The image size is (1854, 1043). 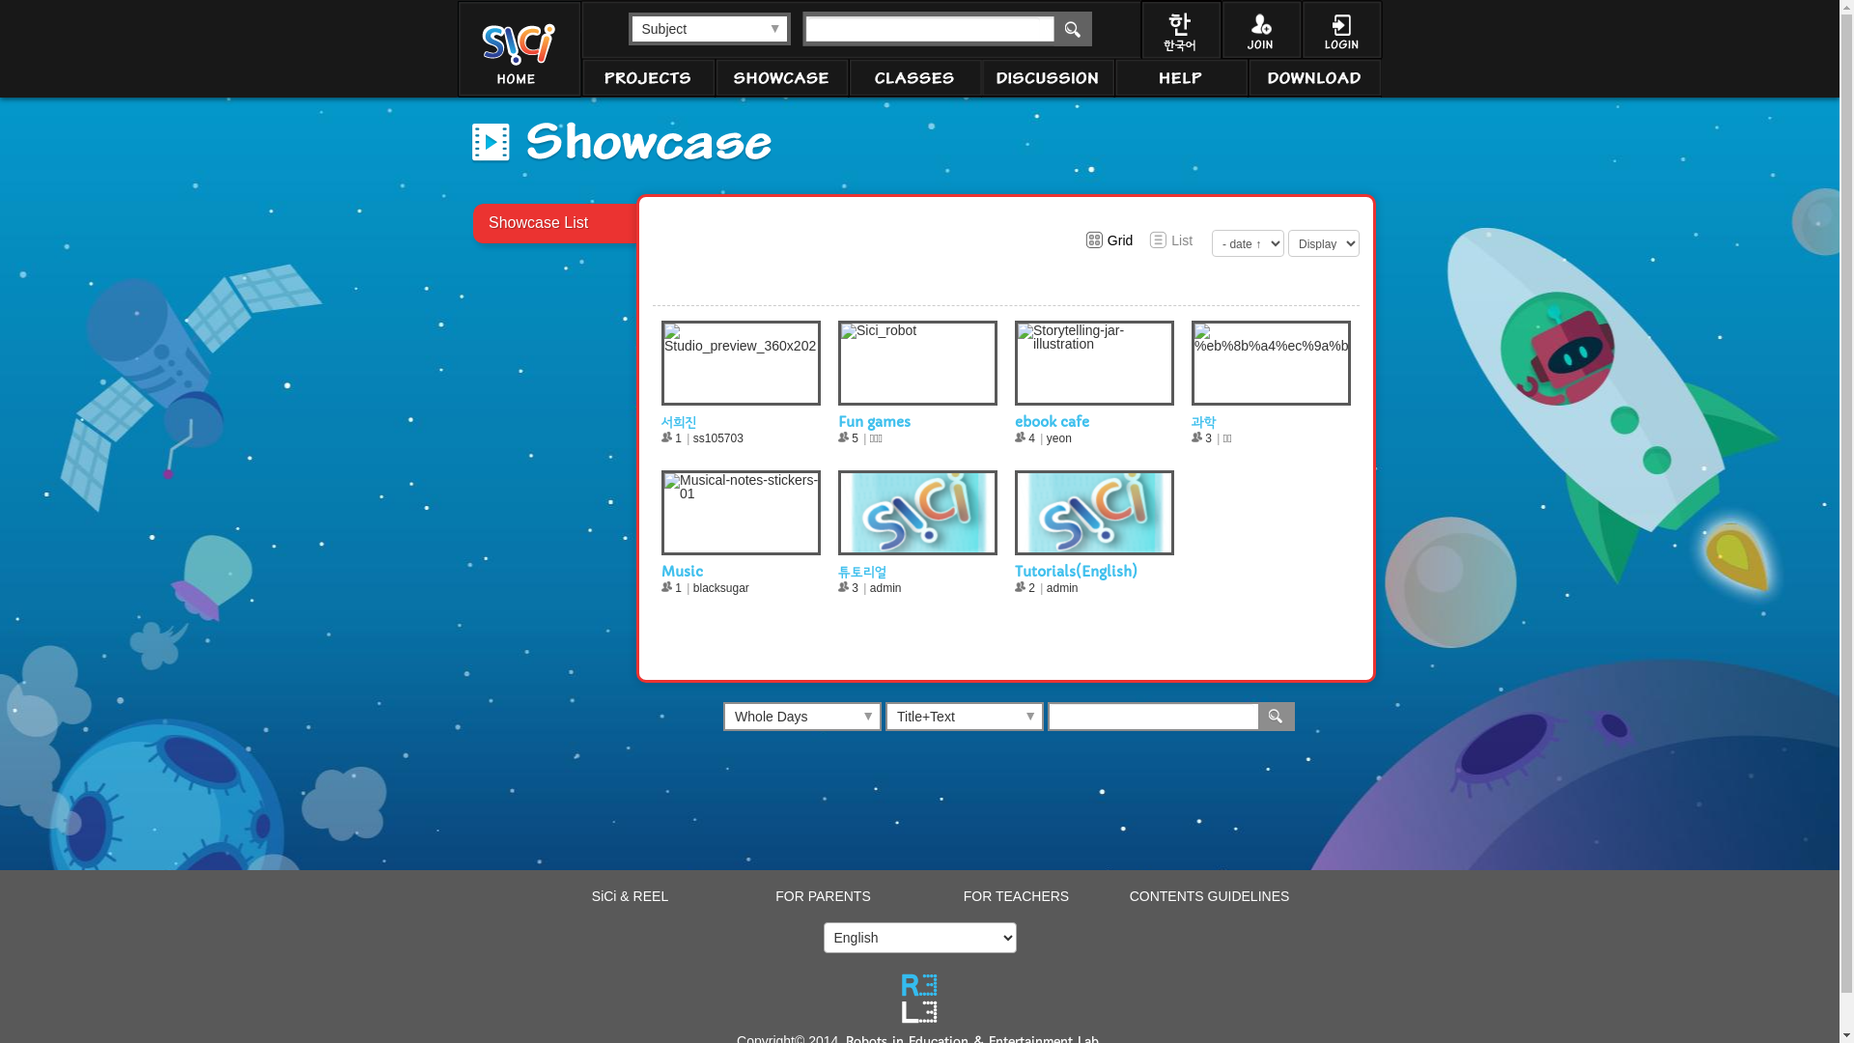 I want to click on FOR TEACHERS, so click(x=1016, y=896).